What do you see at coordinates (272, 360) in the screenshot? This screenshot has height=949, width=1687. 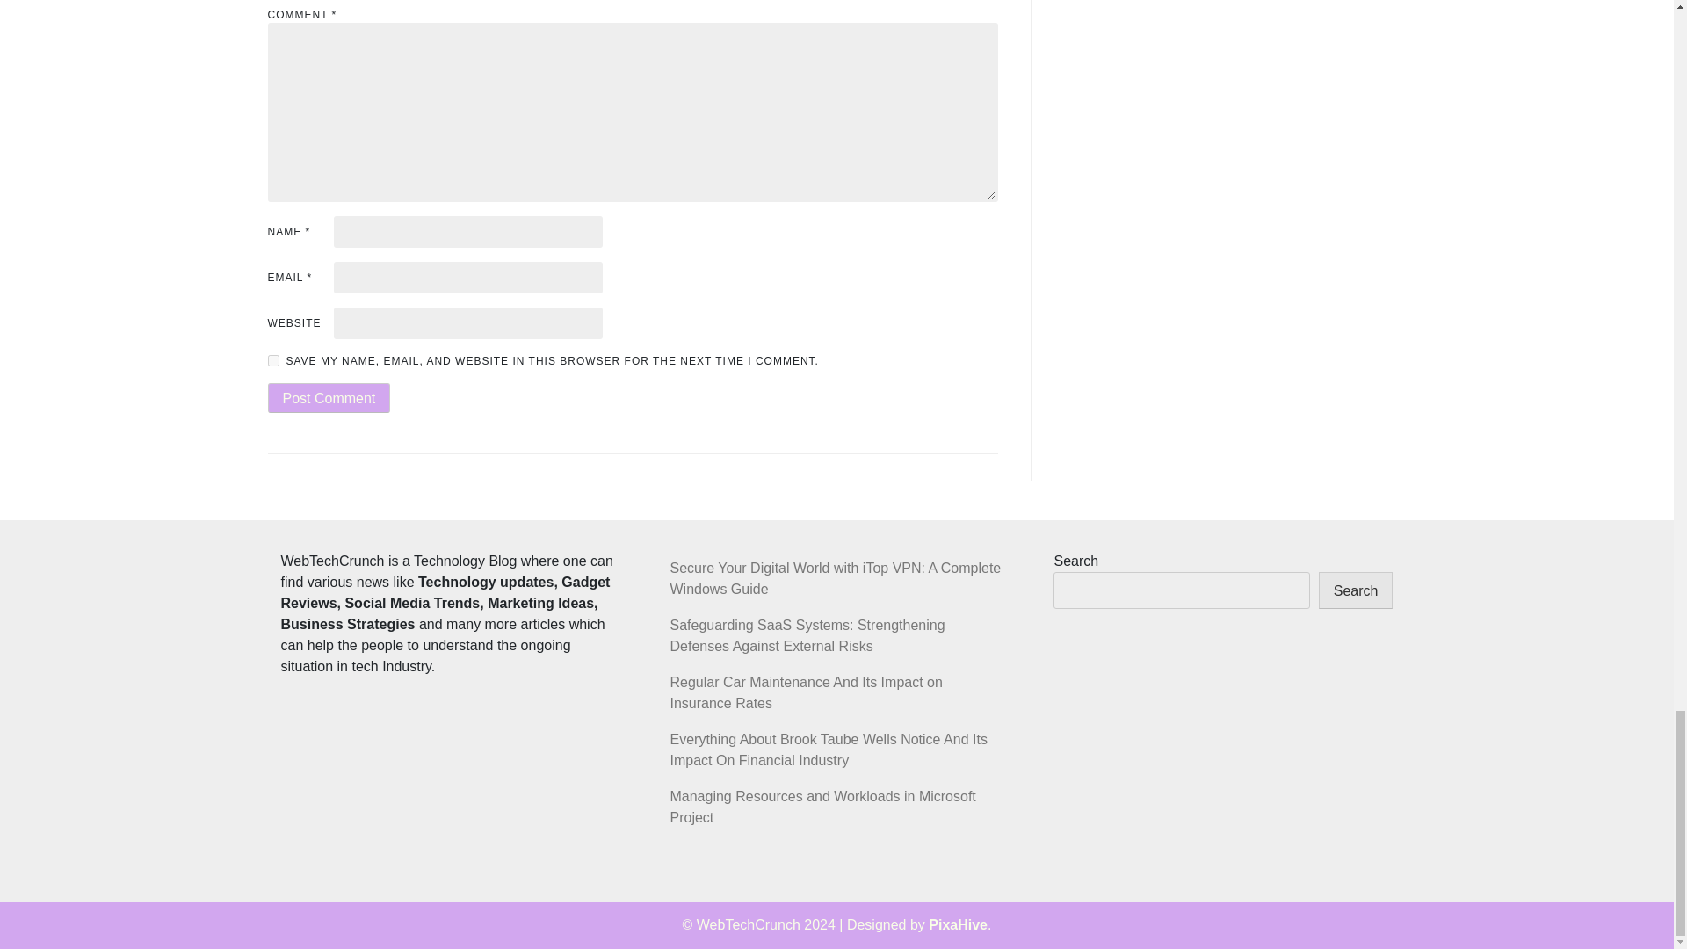 I see `yes` at bounding box center [272, 360].